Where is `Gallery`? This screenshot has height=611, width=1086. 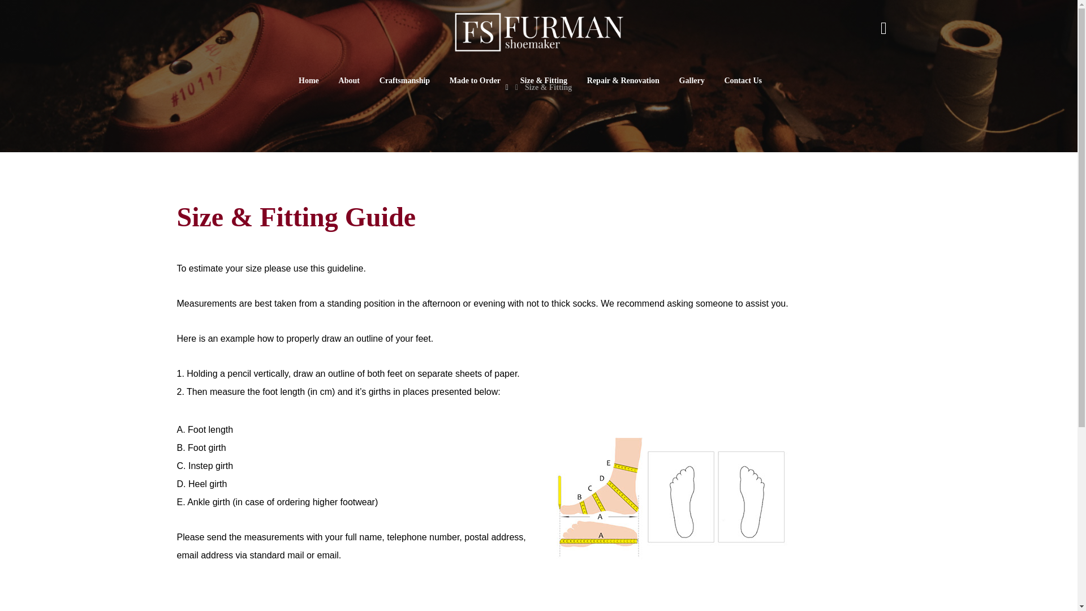
Gallery is located at coordinates (692, 81).